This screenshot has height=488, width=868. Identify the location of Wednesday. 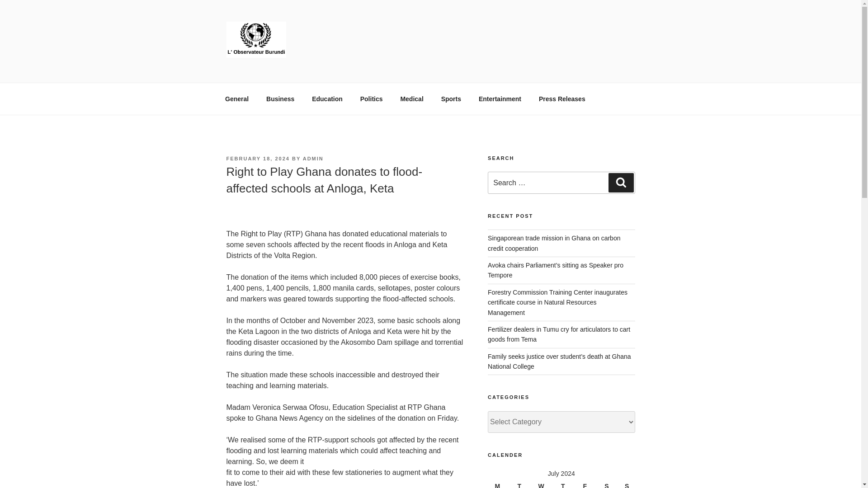
(542, 483).